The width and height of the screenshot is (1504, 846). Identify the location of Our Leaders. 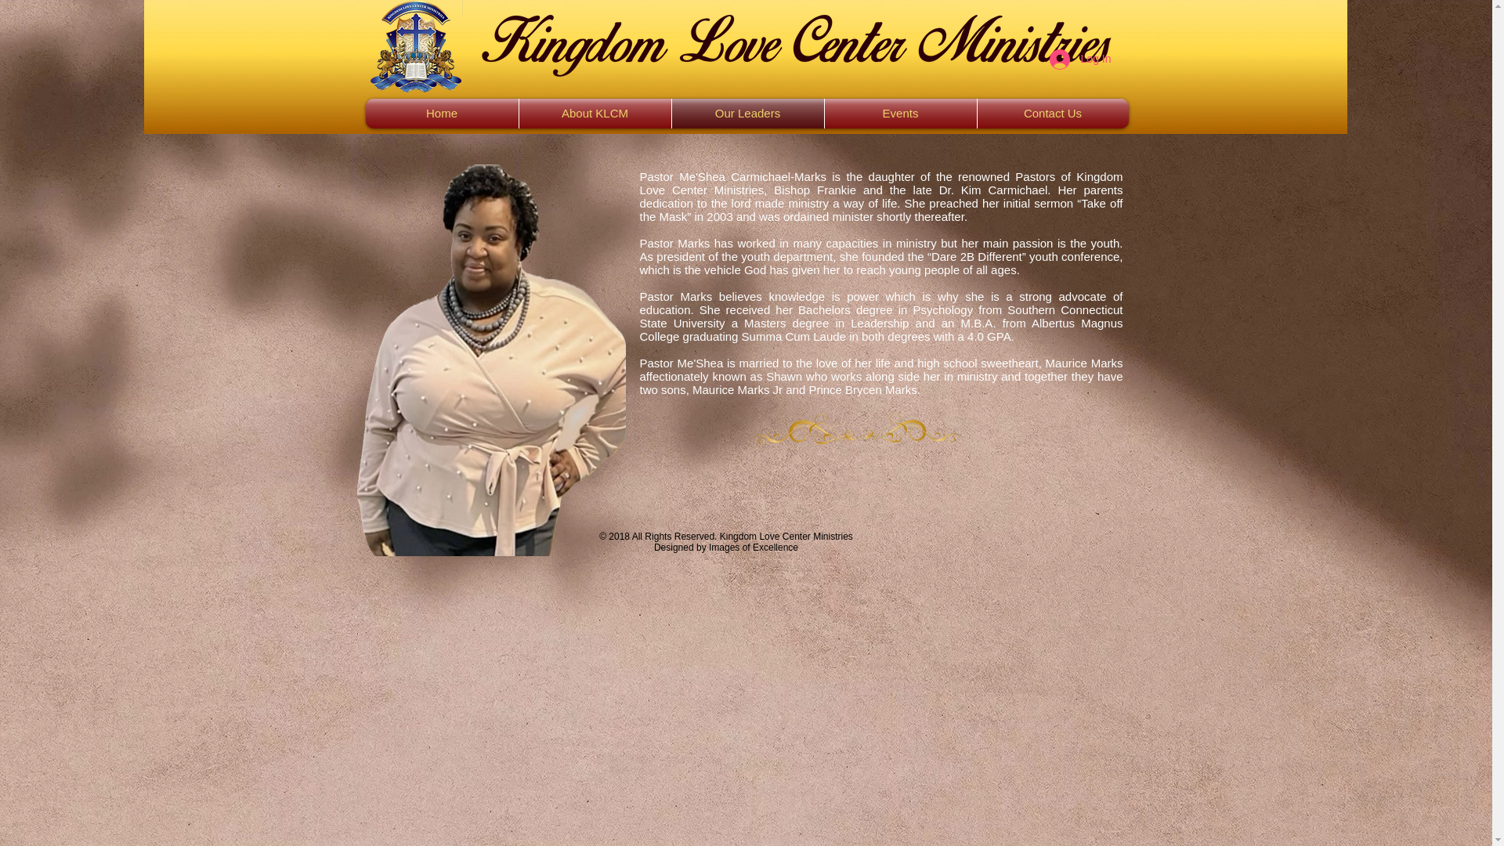
(748, 114).